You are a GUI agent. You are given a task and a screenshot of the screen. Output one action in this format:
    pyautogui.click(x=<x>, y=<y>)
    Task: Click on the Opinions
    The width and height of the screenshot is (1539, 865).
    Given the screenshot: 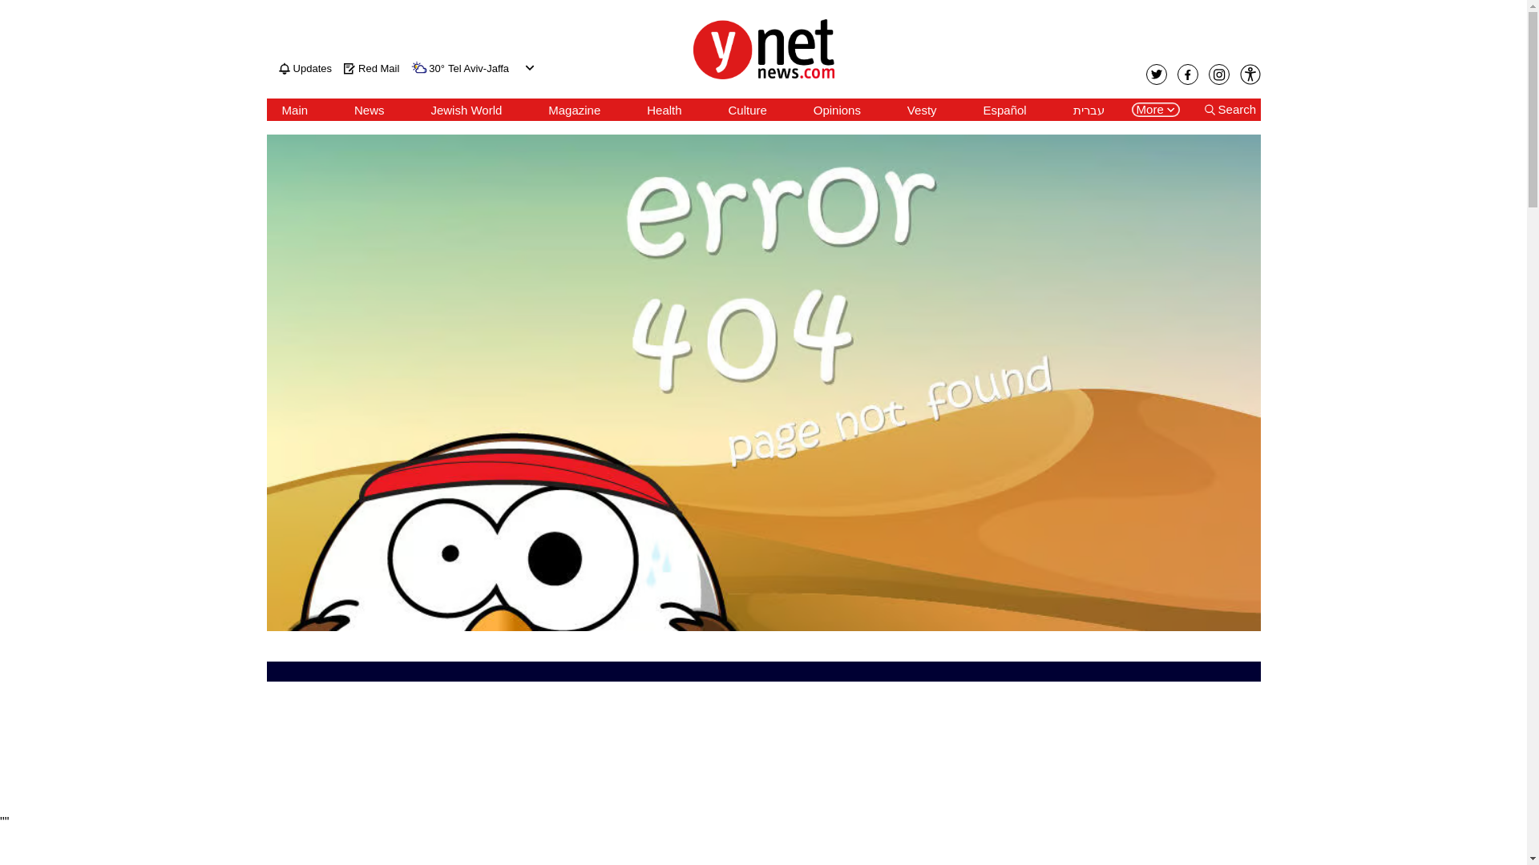 What is the action you would take?
    pyautogui.click(x=837, y=110)
    